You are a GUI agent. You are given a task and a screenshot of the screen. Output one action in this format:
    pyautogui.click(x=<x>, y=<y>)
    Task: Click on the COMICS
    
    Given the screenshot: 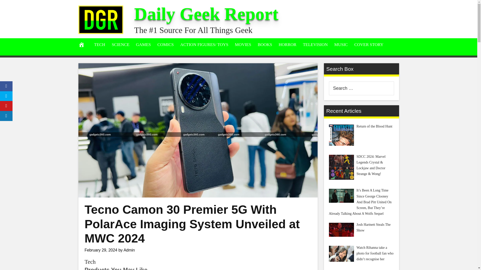 What is the action you would take?
    pyautogui.click(x=165, y=44)
    